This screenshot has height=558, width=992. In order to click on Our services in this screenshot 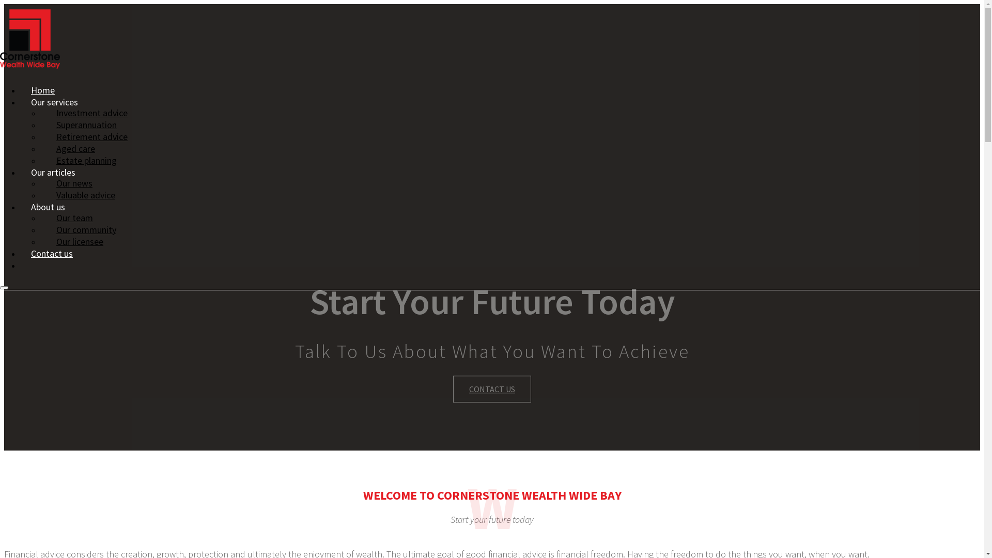, I will do `click(55, 102)`.